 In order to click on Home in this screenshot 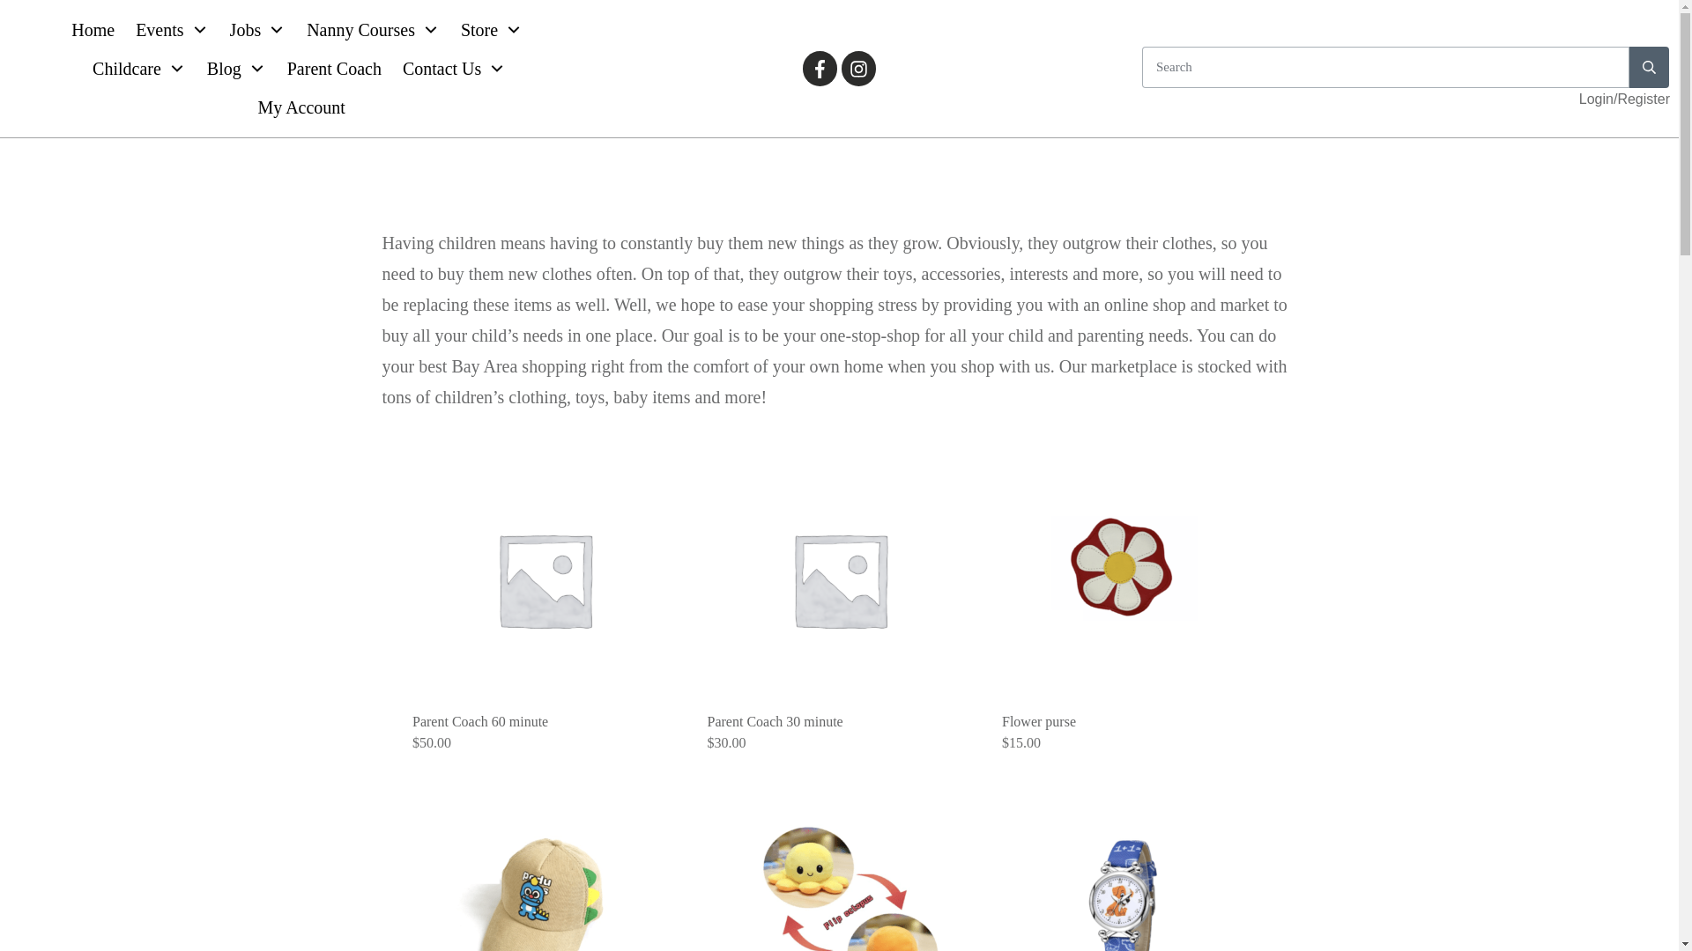, I will do `click(93, 30)`.